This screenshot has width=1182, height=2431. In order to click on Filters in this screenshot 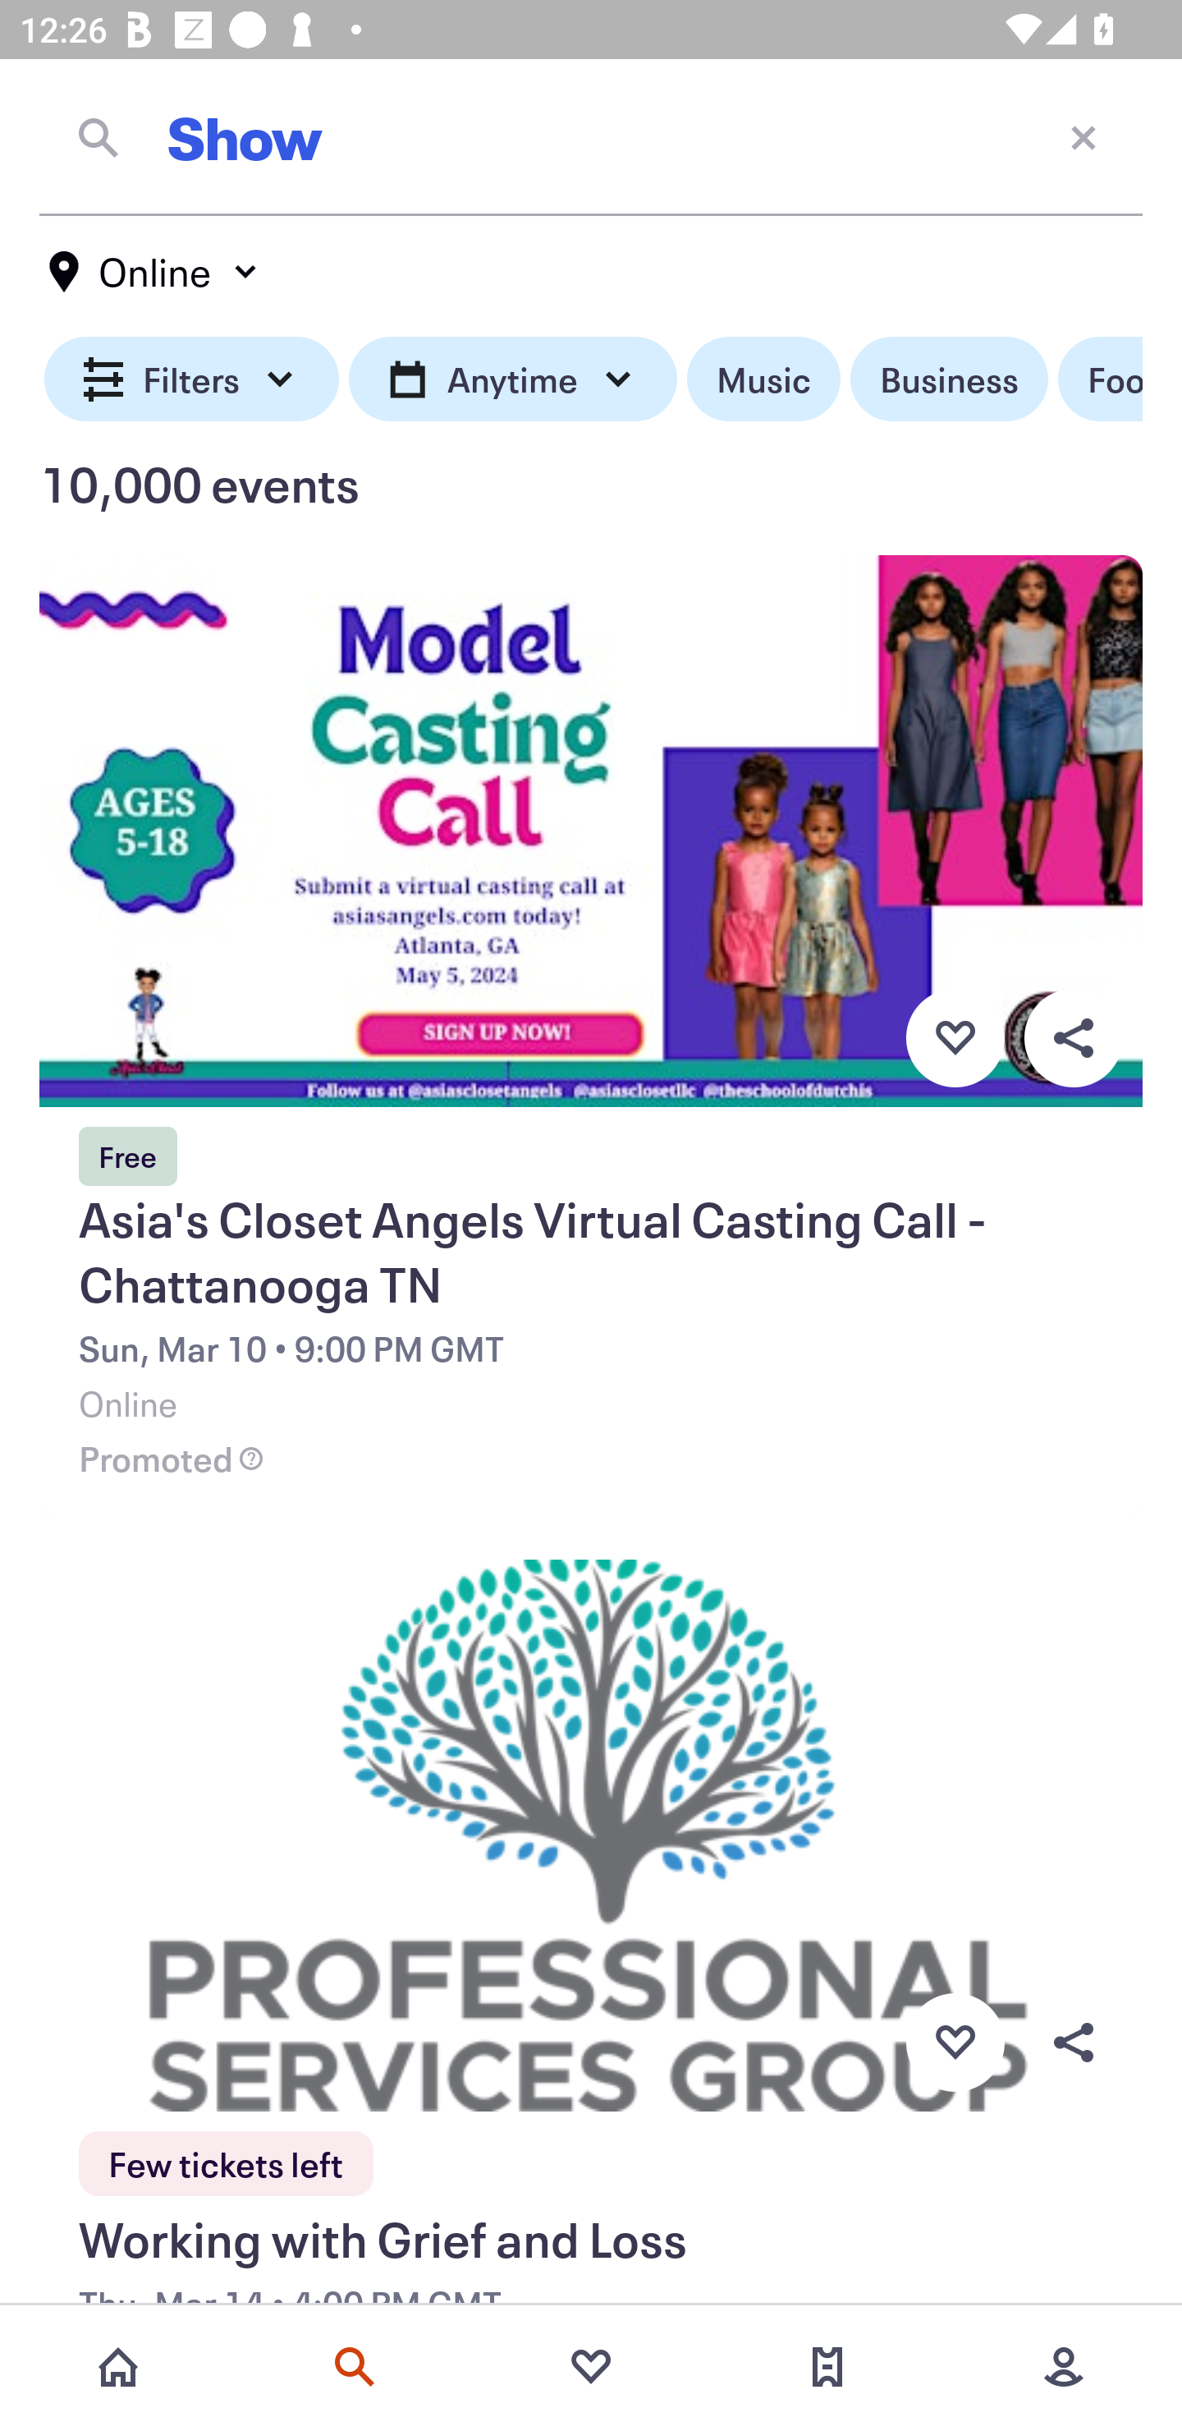, I will do `click(192, 379)`.